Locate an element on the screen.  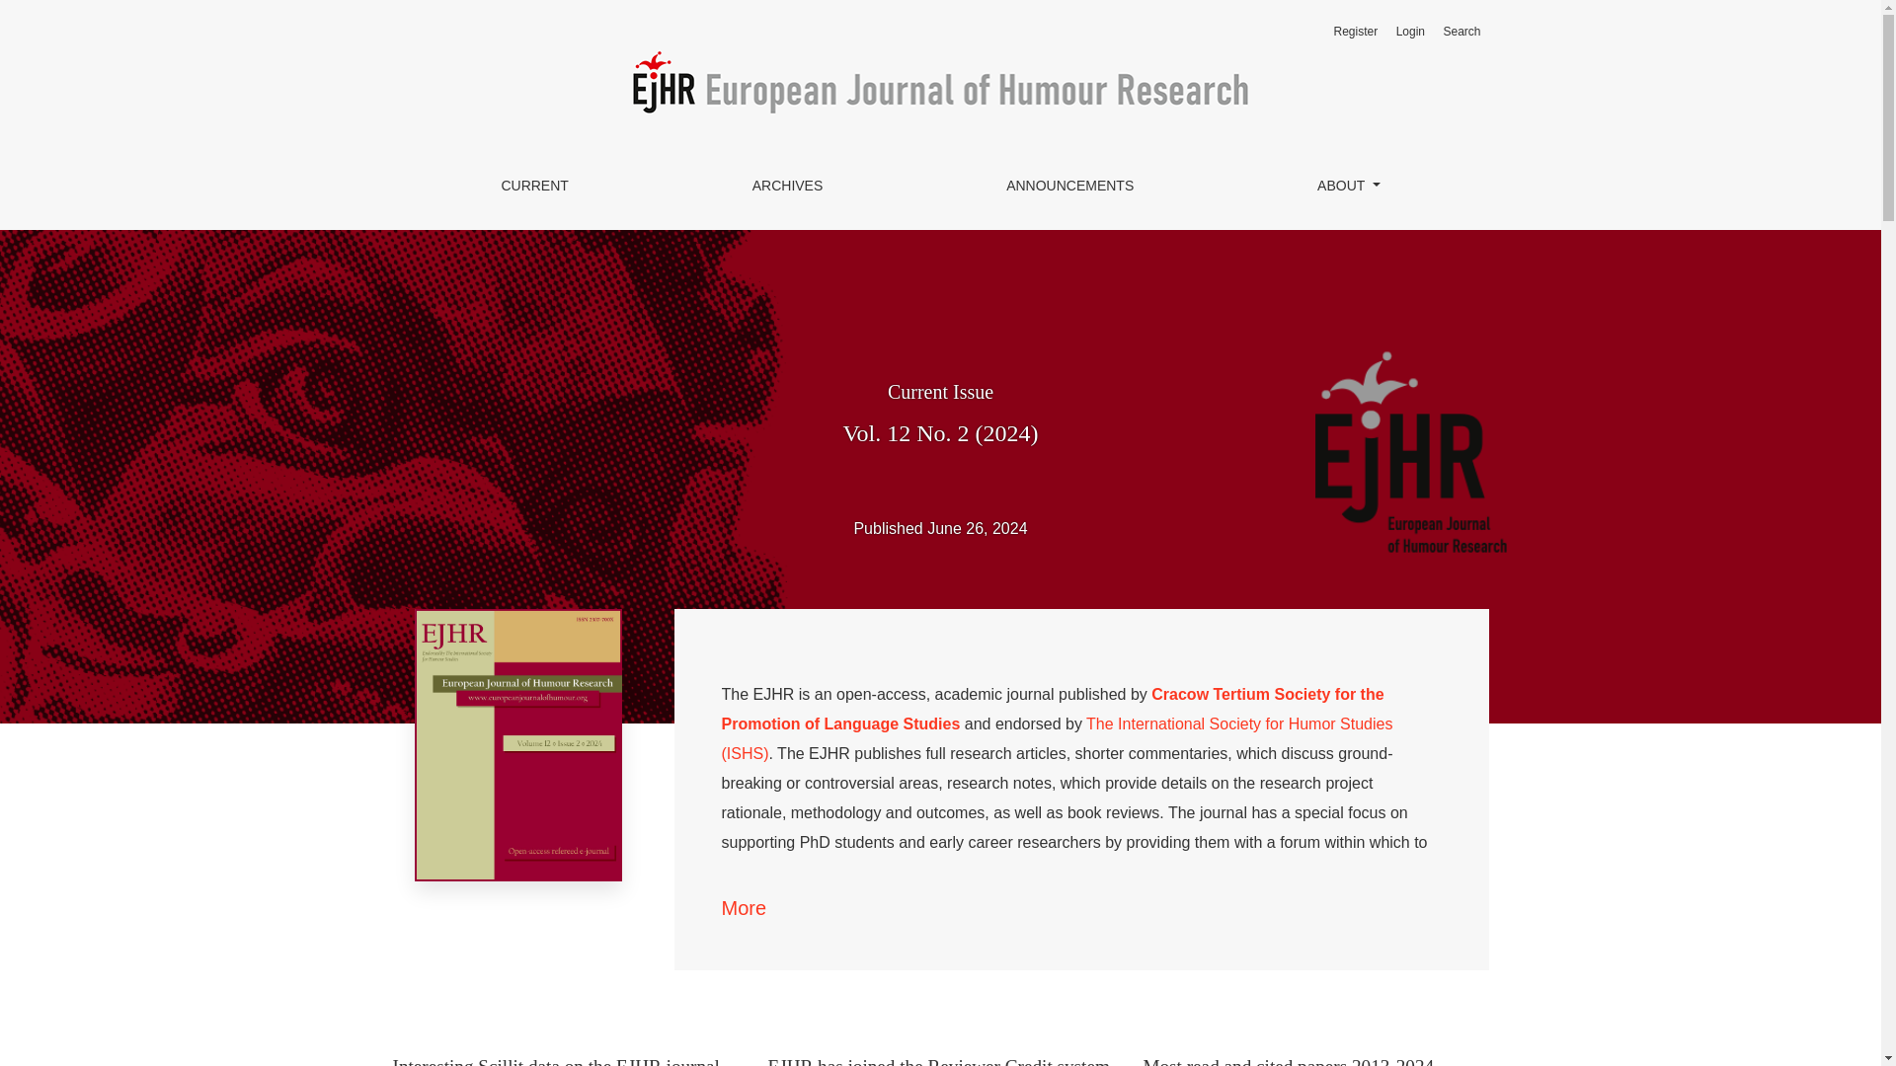
ABOUT is located at coordinates (1348, 186).